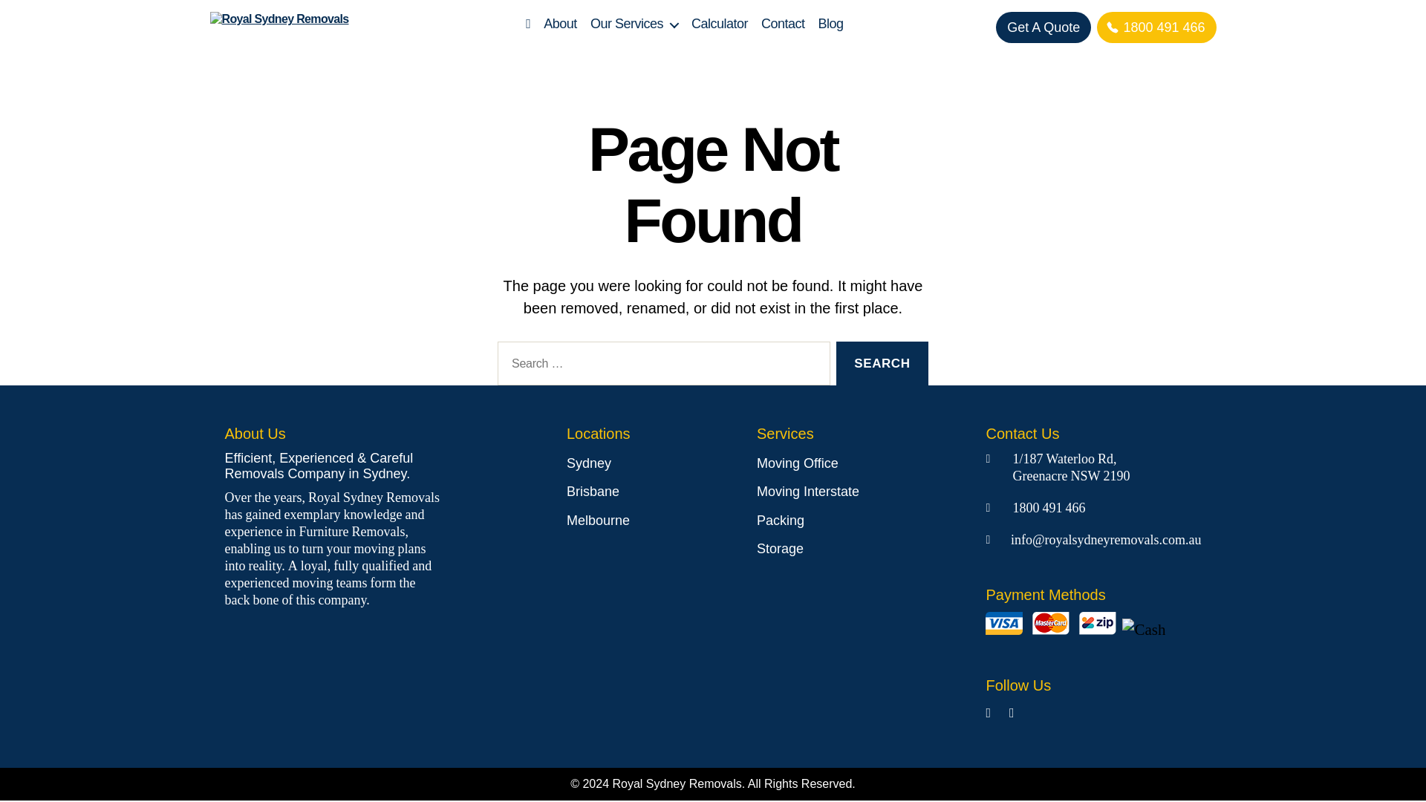 Image resolution: width=1426 pixels, height=802 pixels. I want to click on Visa, so click(1003, 624).